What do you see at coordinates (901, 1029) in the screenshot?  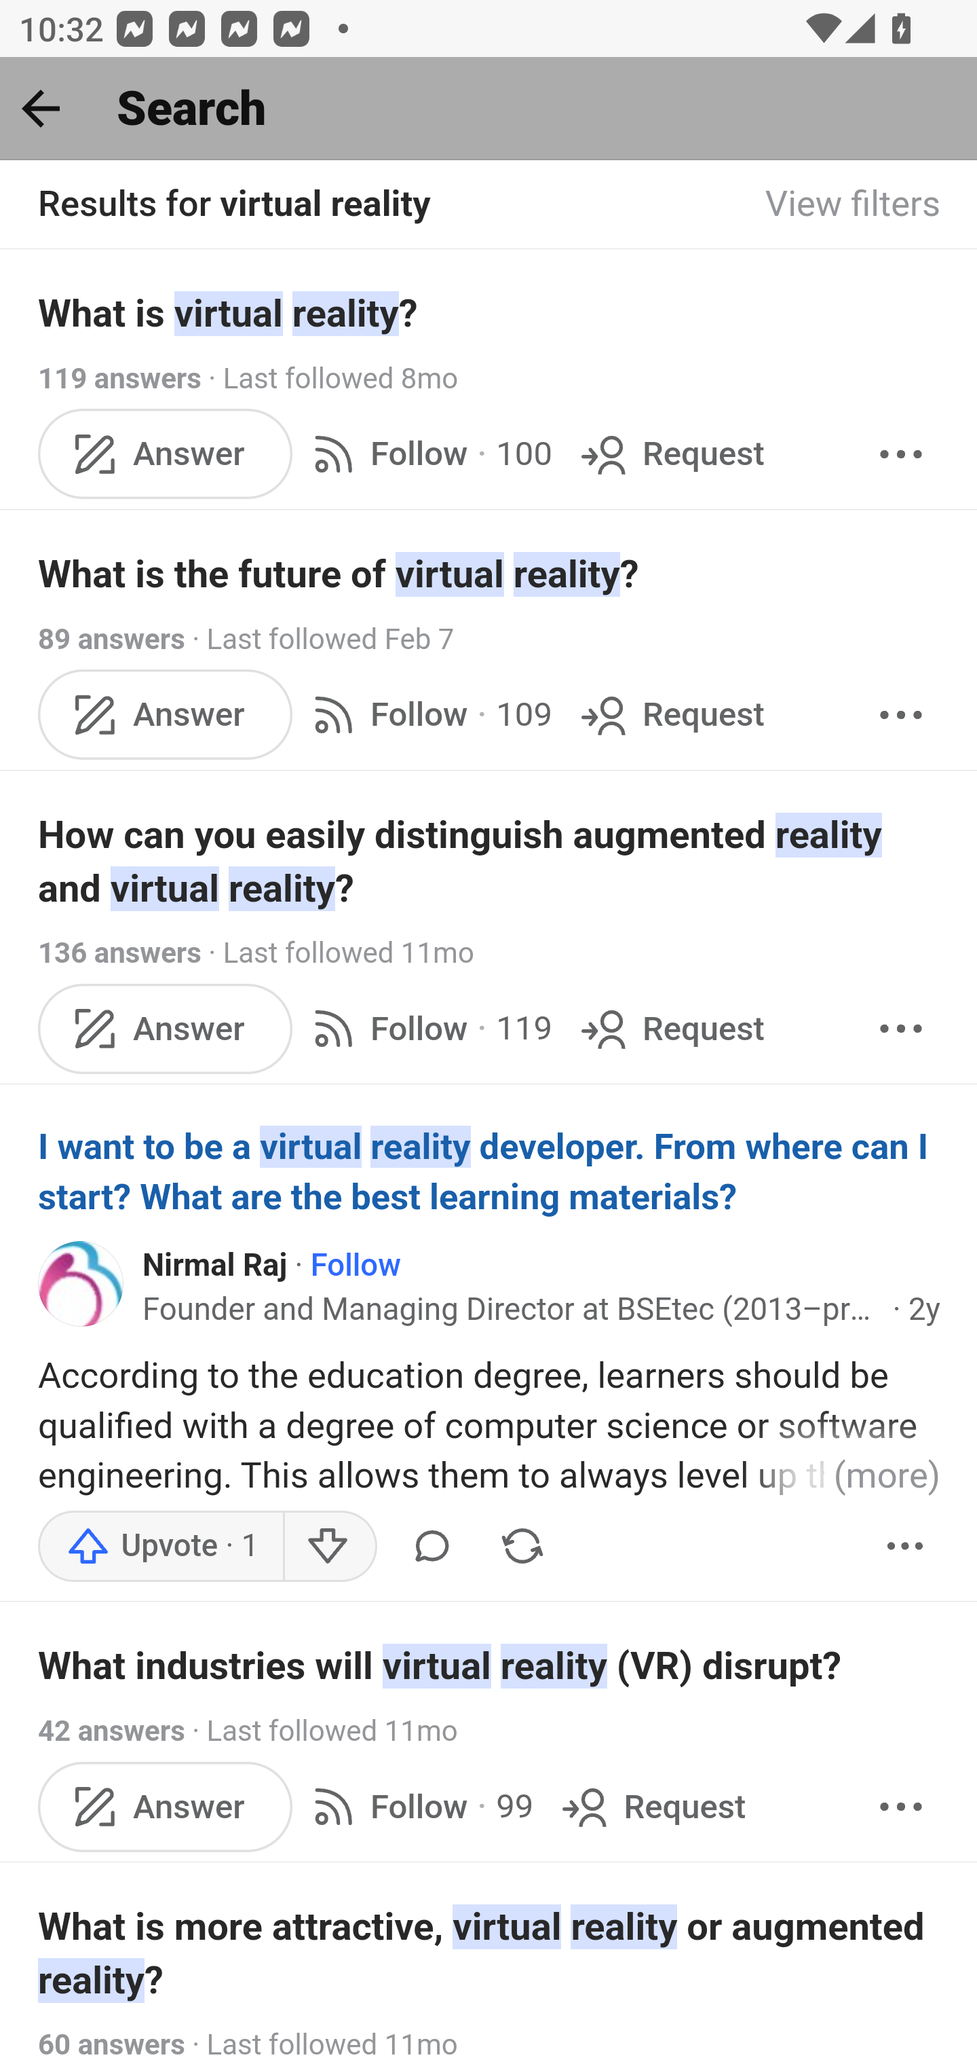 I see `More` at bounding box center [901, 1029].